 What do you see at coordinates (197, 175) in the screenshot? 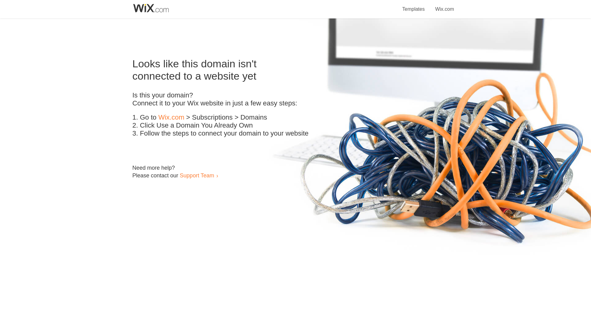
I see `Support Team` at bounding box center [197, 175].